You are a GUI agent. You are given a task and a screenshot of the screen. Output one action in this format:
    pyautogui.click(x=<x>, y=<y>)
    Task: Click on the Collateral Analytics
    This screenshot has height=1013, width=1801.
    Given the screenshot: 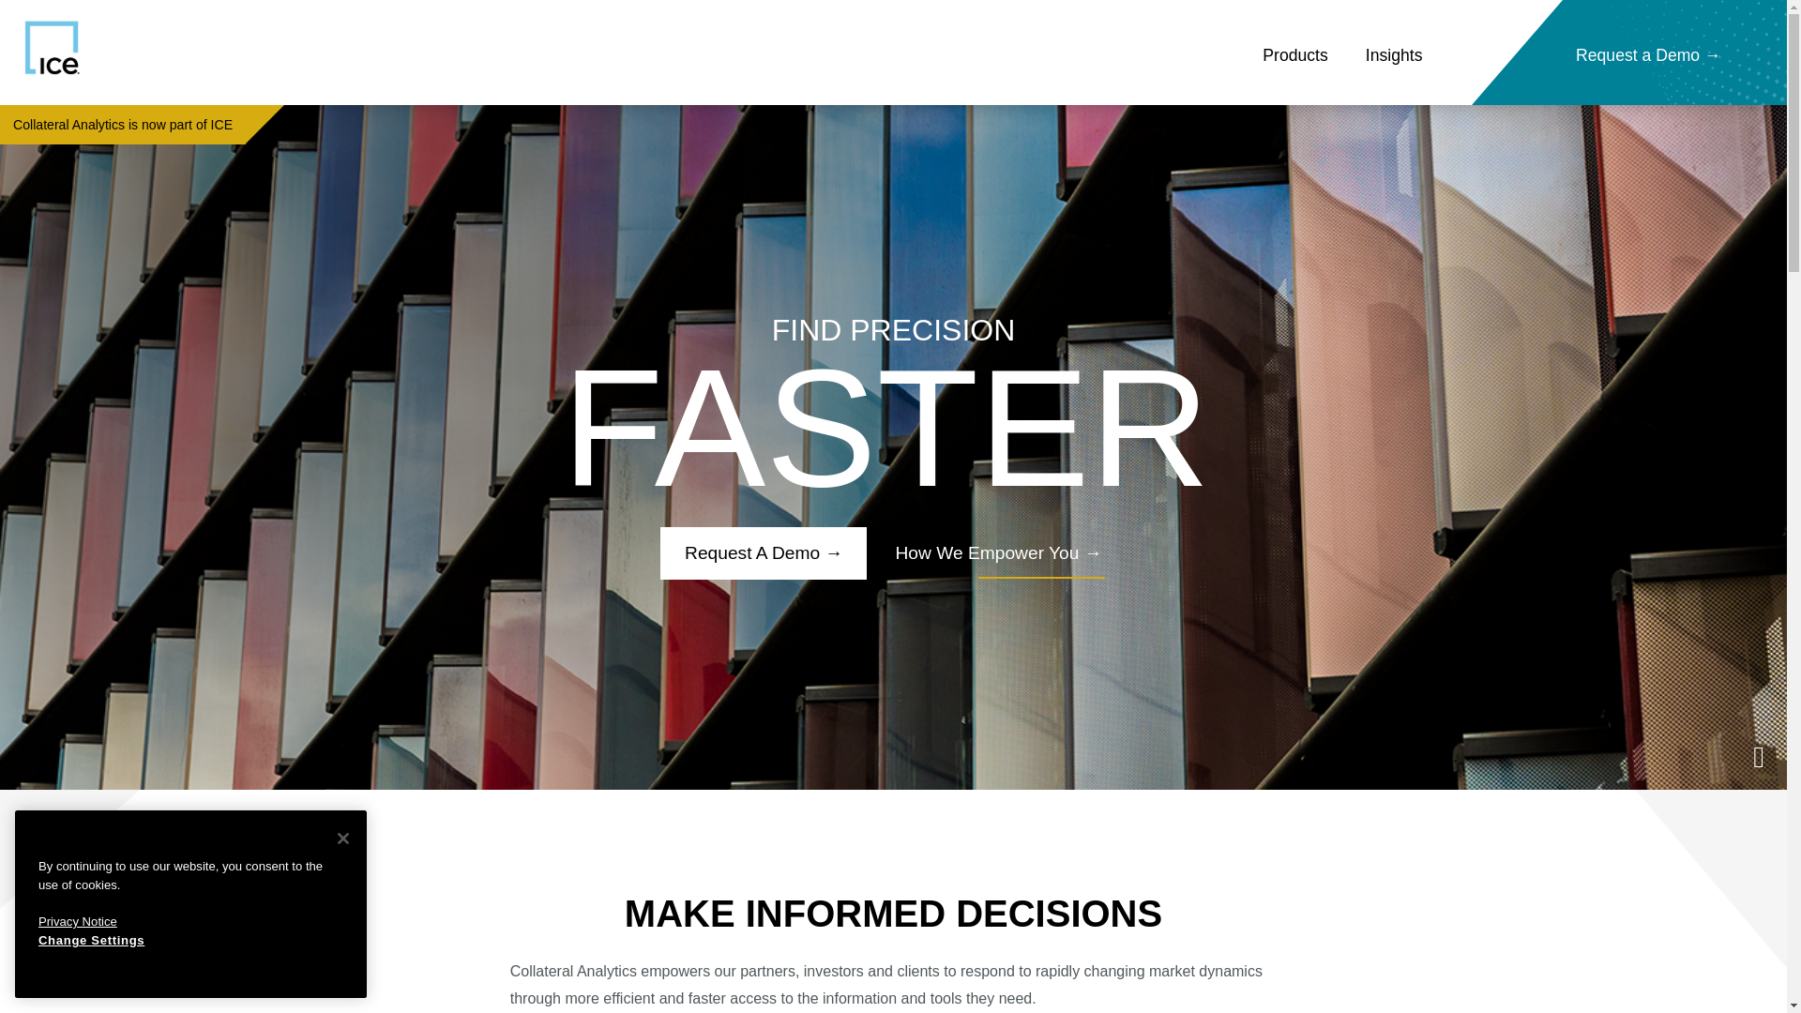 What is the action you would take?
    pyautogui.click(x=154, y=47)
    